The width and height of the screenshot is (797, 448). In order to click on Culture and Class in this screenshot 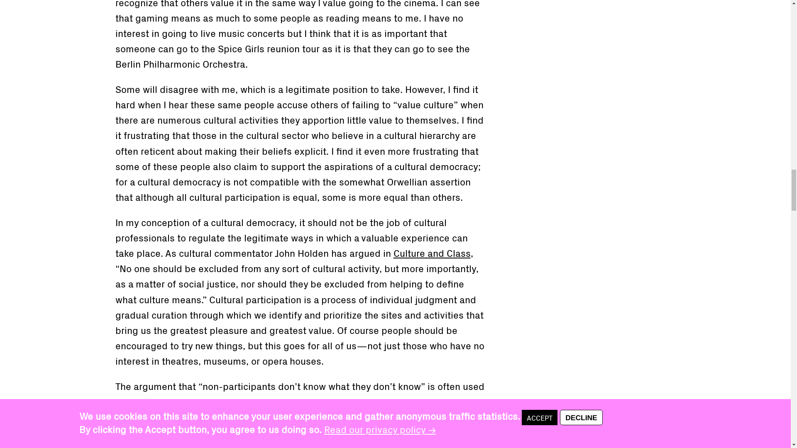, I will do `click(432, 252)`.